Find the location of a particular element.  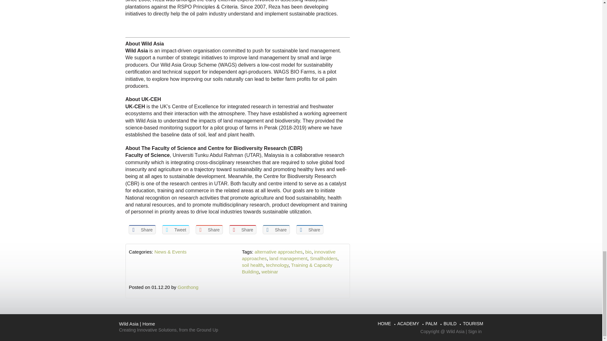

land management is located at coordinates (288, 258).